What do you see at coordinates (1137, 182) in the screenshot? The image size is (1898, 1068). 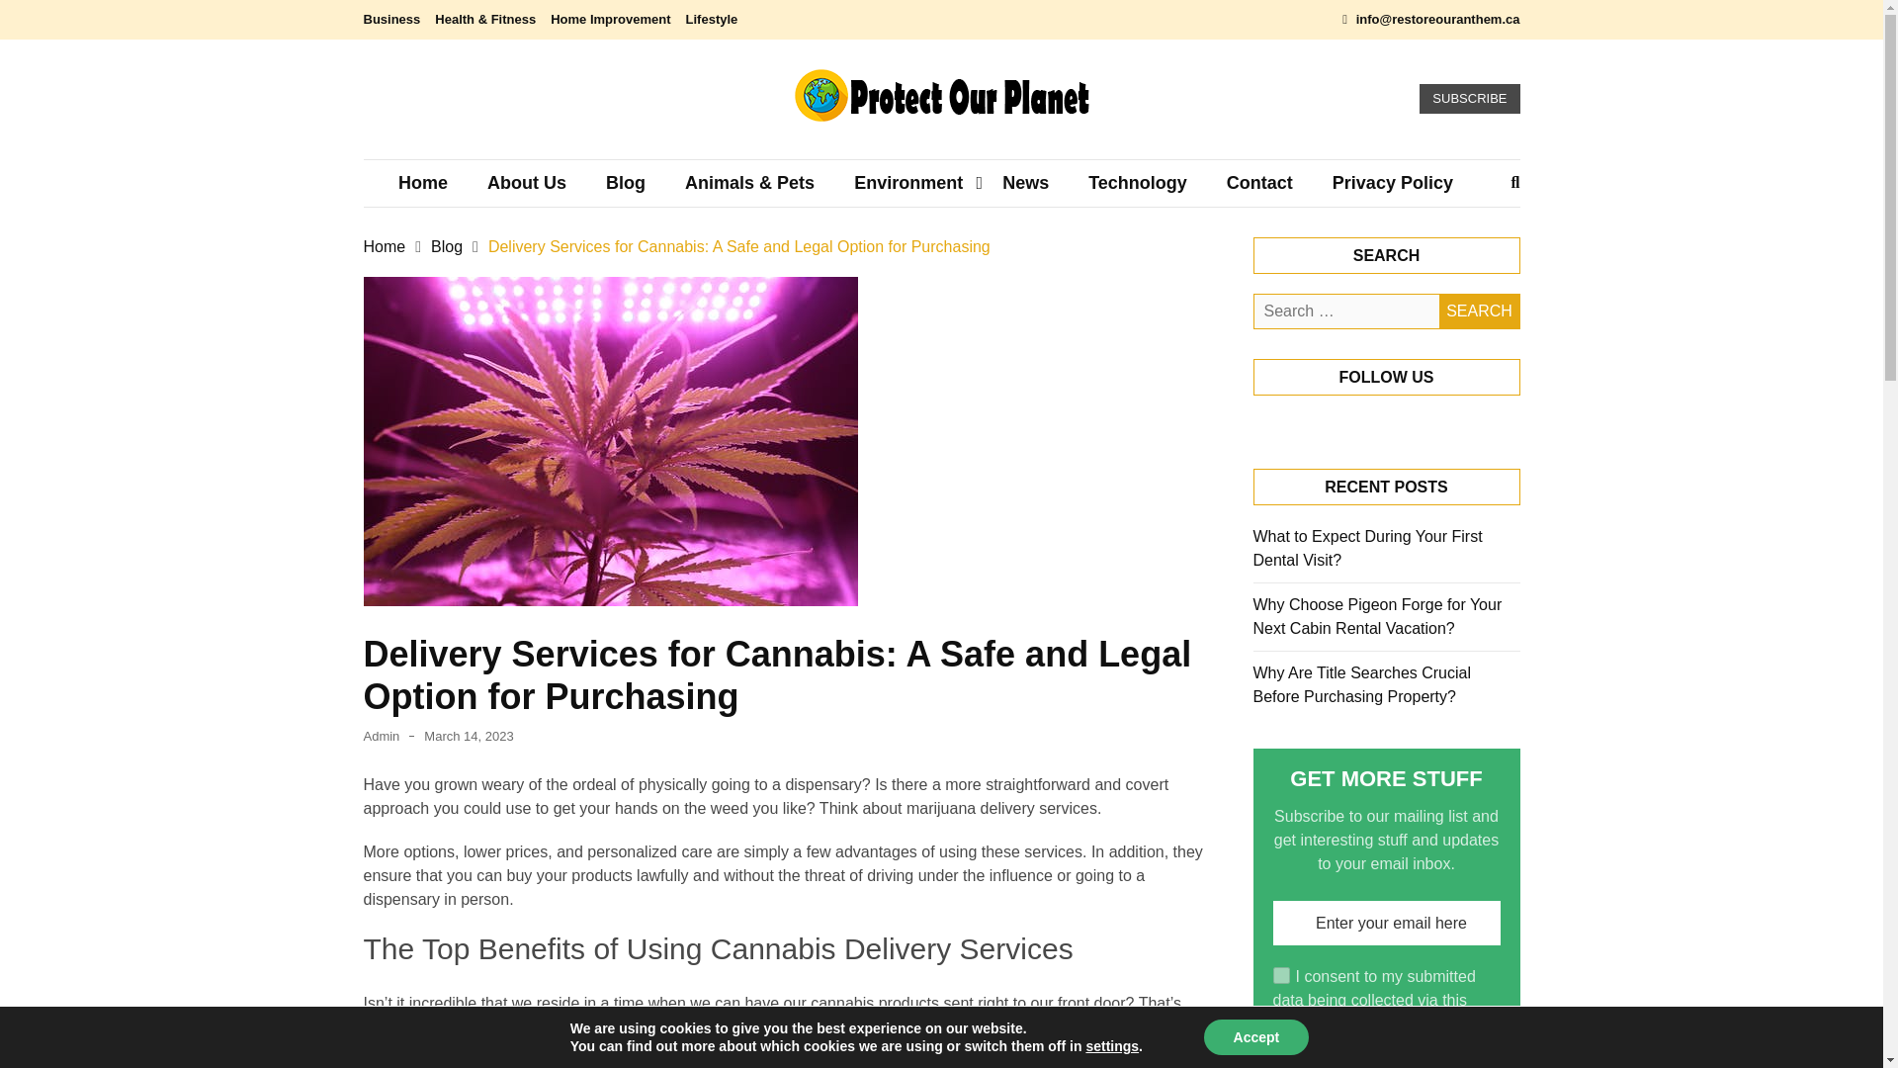 I see `Technology` at bounding box center [1137, 182].